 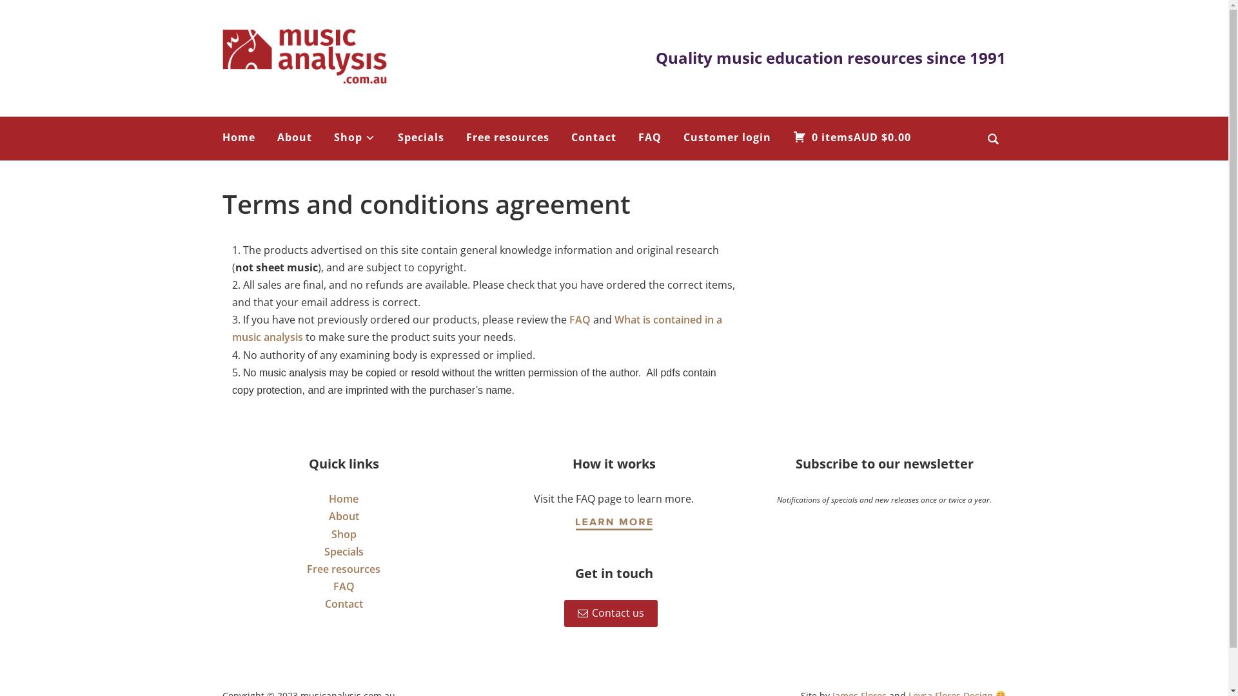 I want to click on Home, so click(x=239, y=138).